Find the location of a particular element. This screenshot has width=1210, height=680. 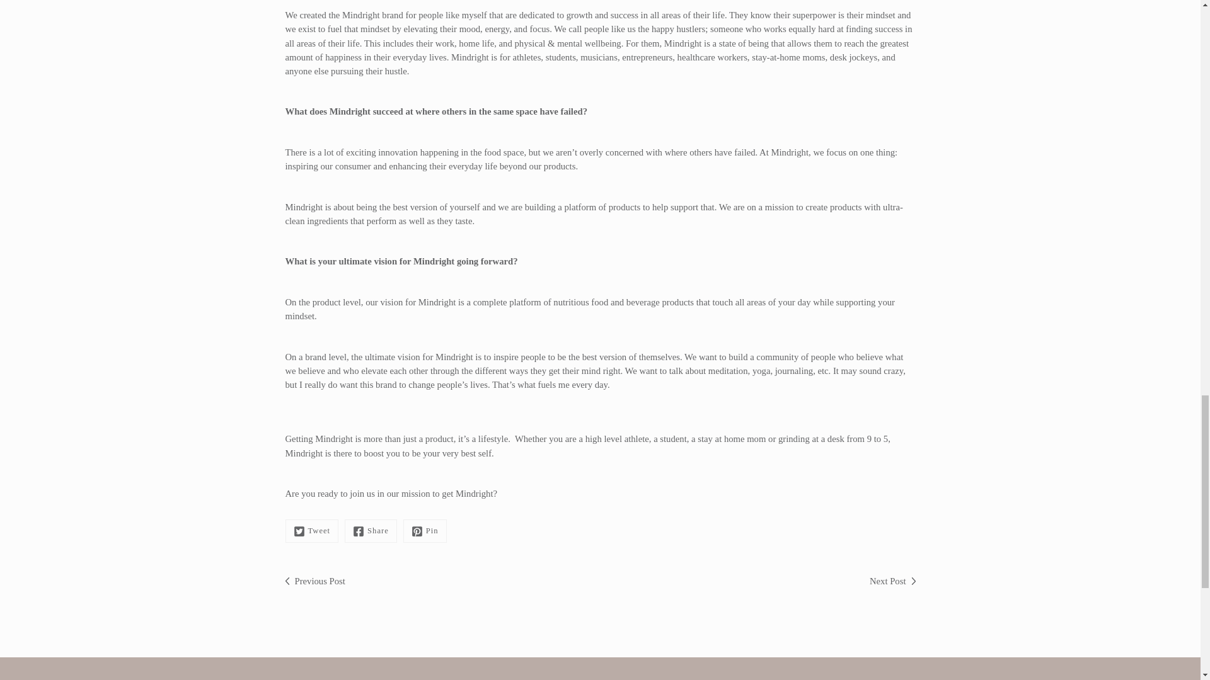

Facebook is located at coordinates (371, 531).